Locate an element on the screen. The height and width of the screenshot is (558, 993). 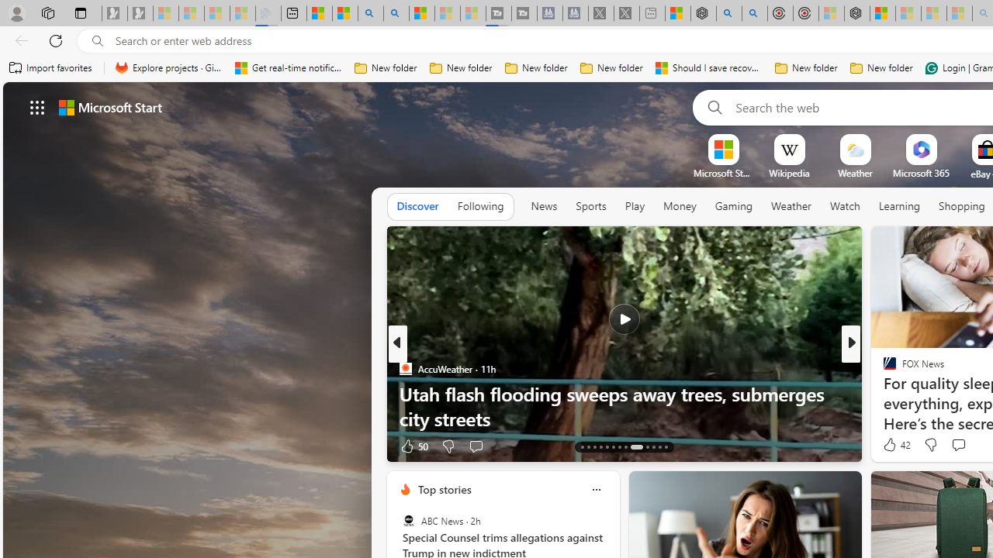
More options is located at coordinates (596, 489).